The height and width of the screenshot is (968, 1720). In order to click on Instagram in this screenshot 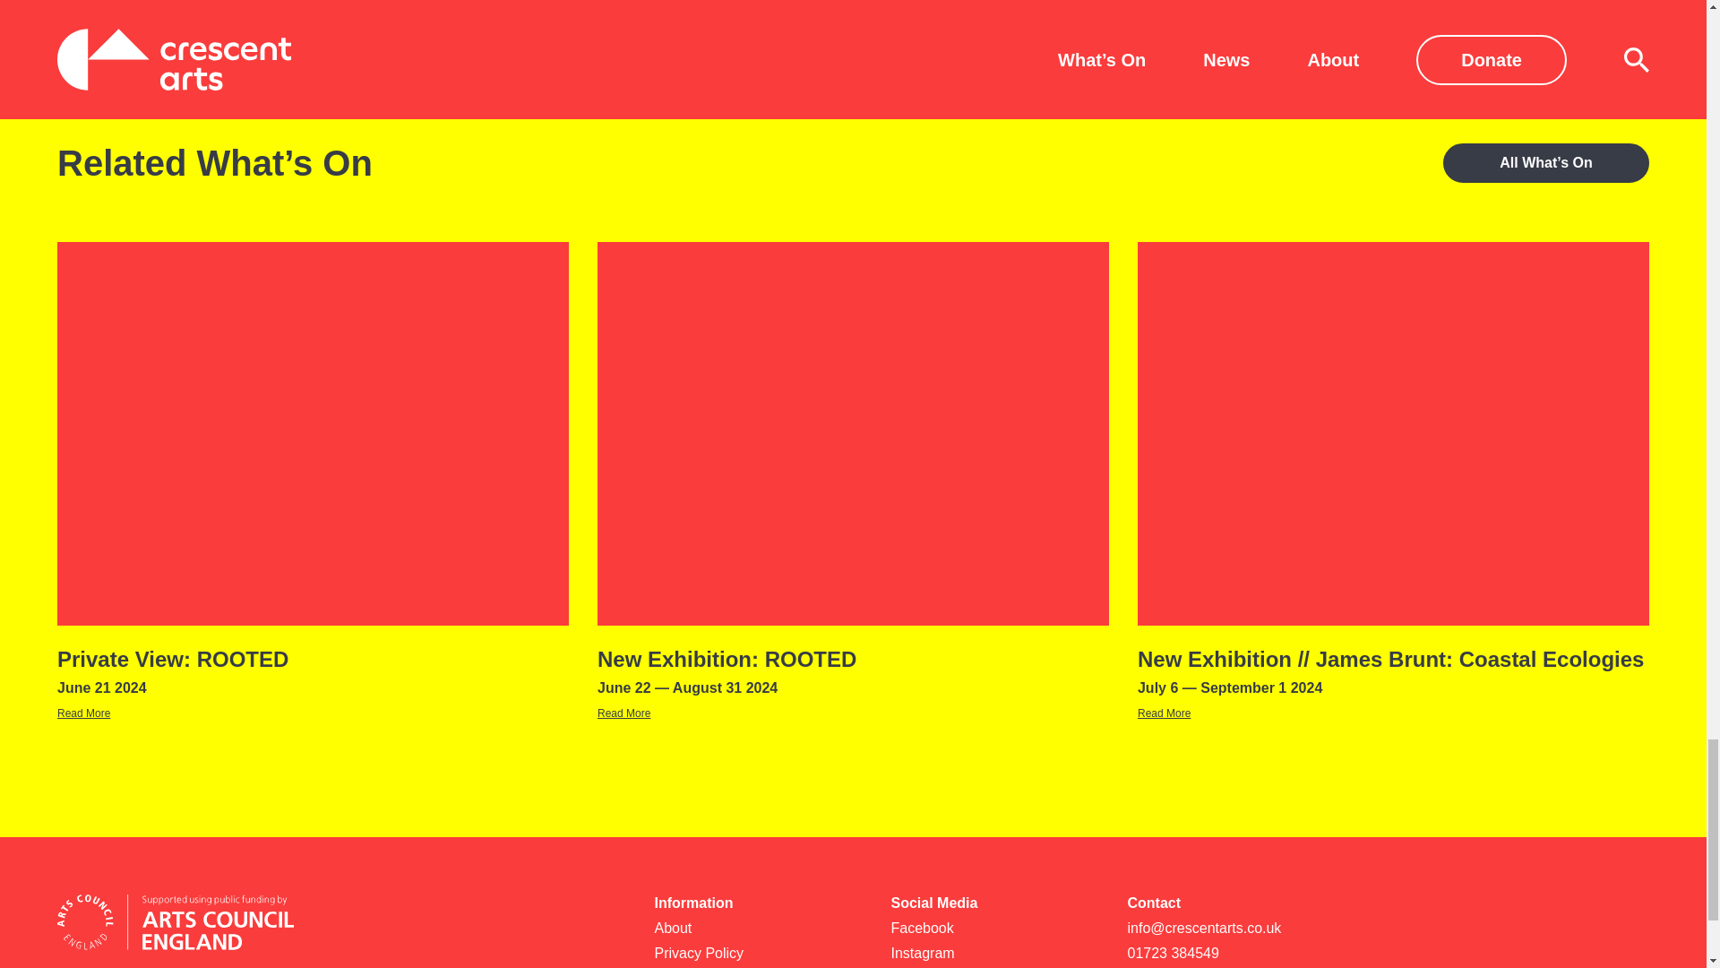, I will do `click(82, 713)`.